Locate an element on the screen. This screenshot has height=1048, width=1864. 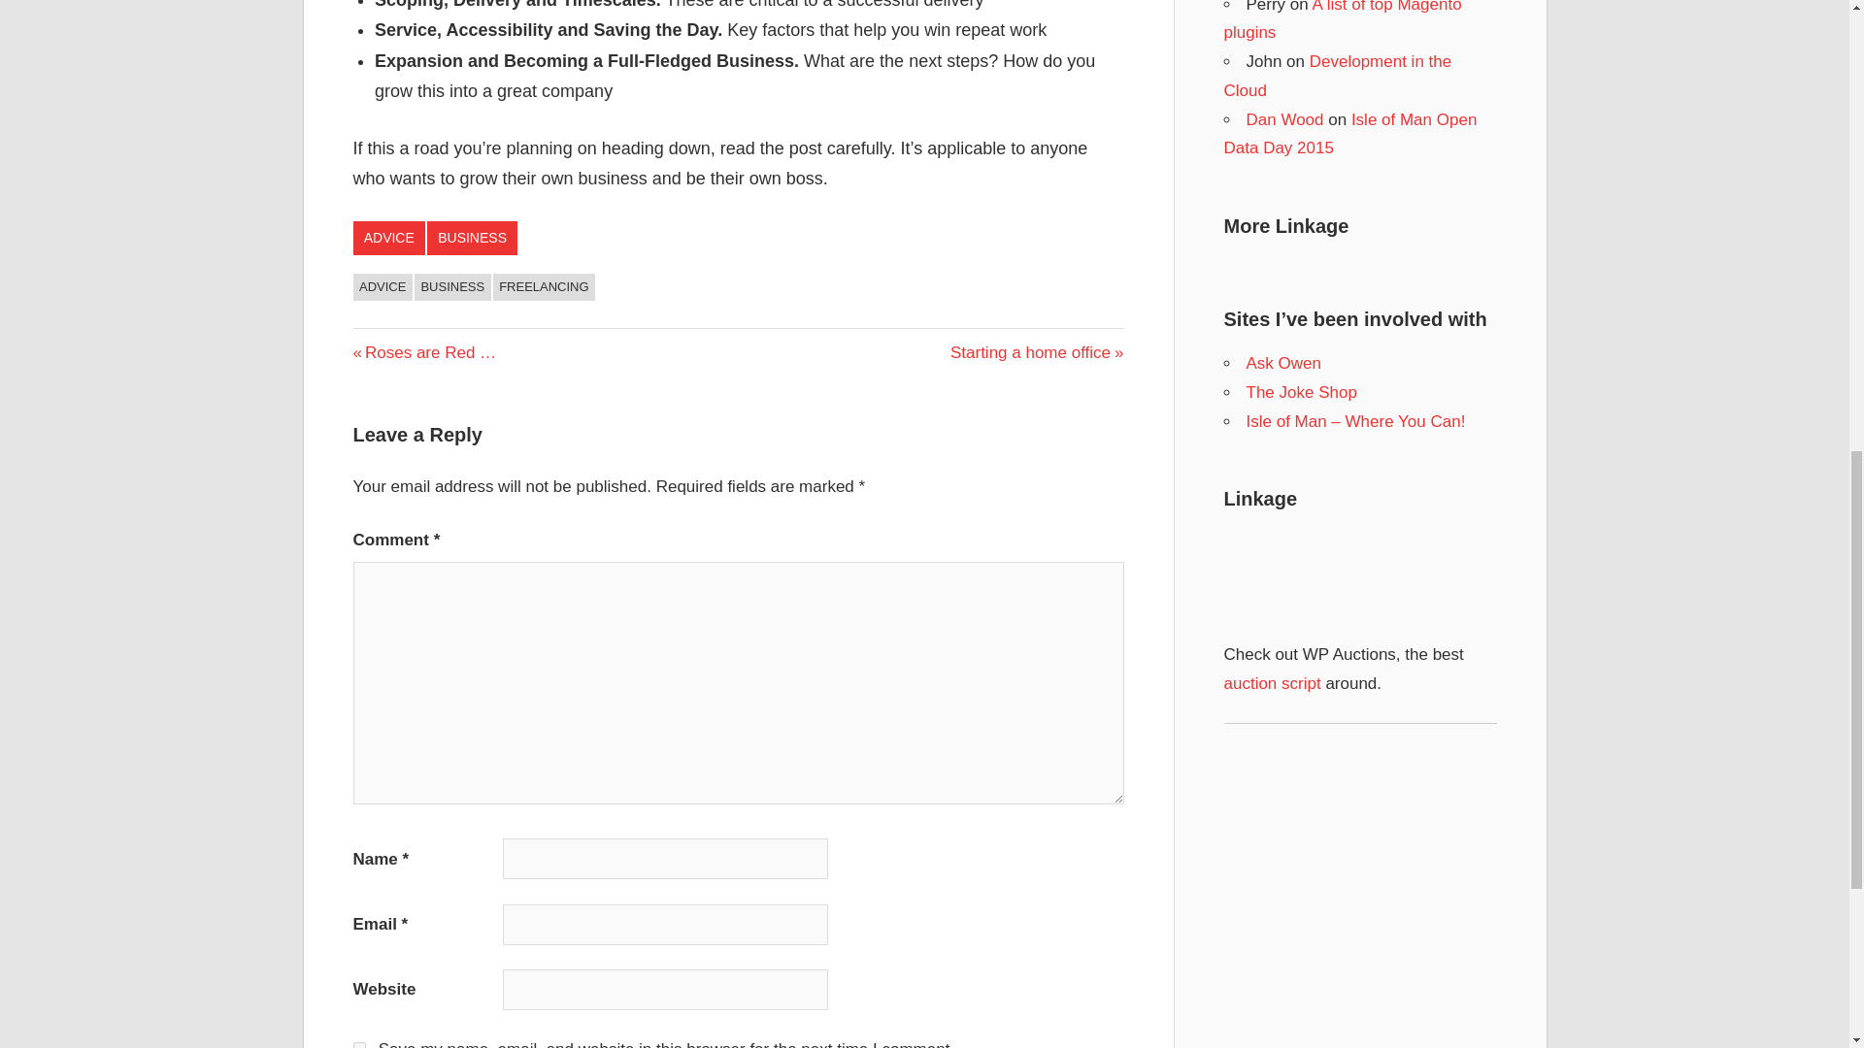
auction script is located at coordinates (1283, 363).